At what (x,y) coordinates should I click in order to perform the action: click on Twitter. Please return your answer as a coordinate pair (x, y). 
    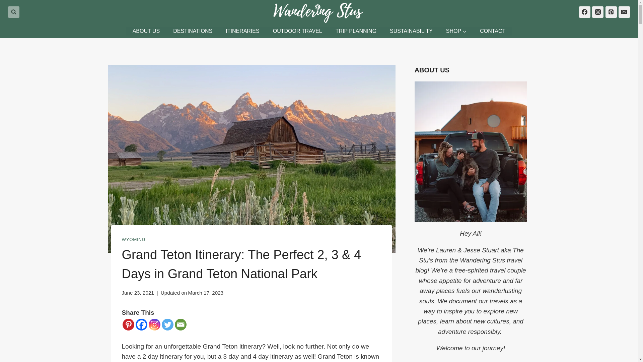
    Looking at the image, I should click on (167, 324).